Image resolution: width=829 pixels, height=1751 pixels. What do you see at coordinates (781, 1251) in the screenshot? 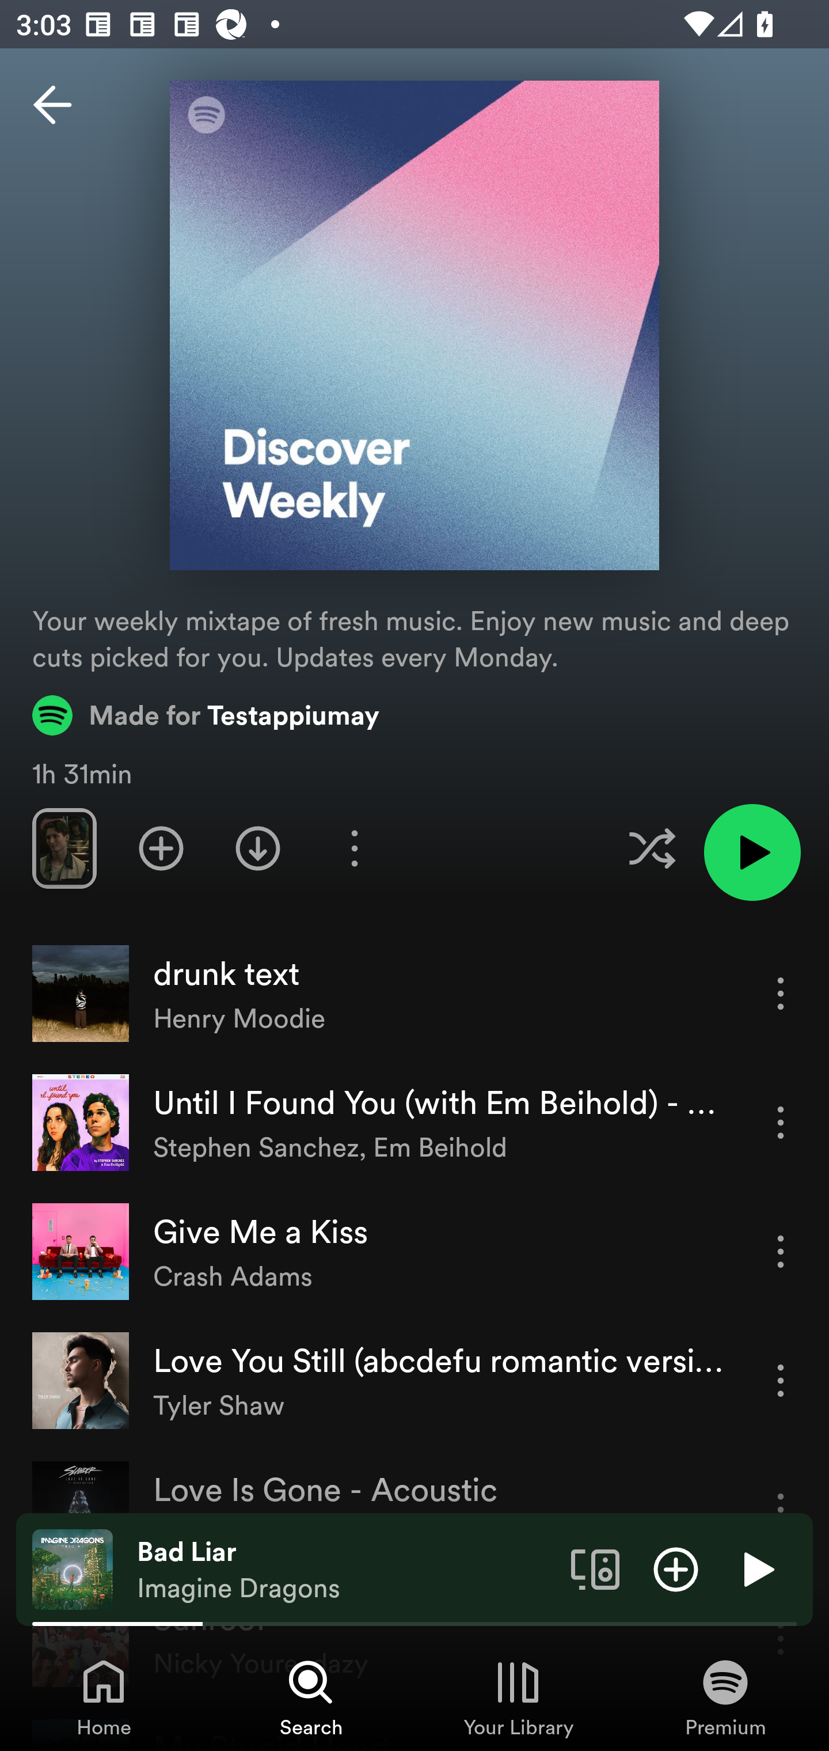
I see `More options for song Give Me a Kiss` at bounding box center [781, 1251].